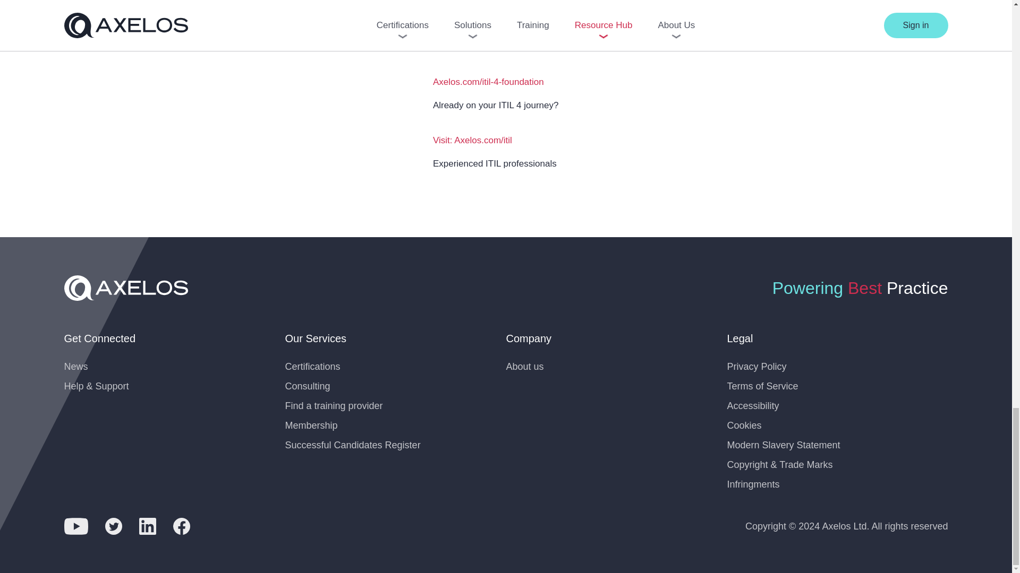  I want to click on Cookies, so click(744, 426).